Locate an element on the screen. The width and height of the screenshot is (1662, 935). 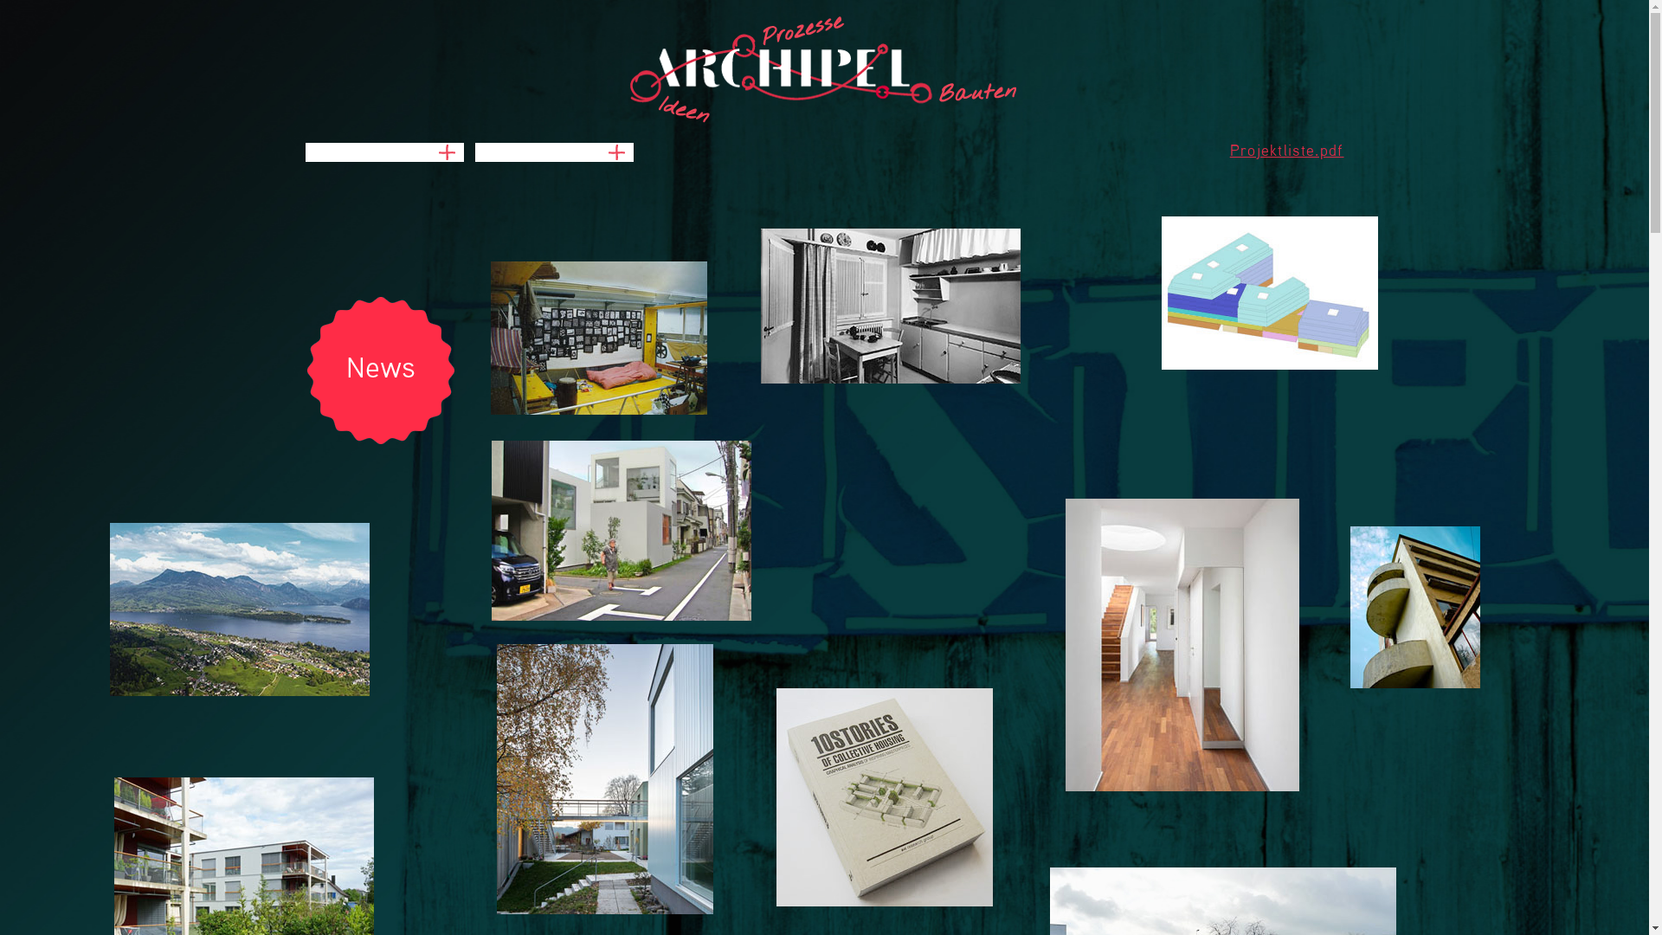
Projektliste.pdf is located at coordinates (1287, 152).